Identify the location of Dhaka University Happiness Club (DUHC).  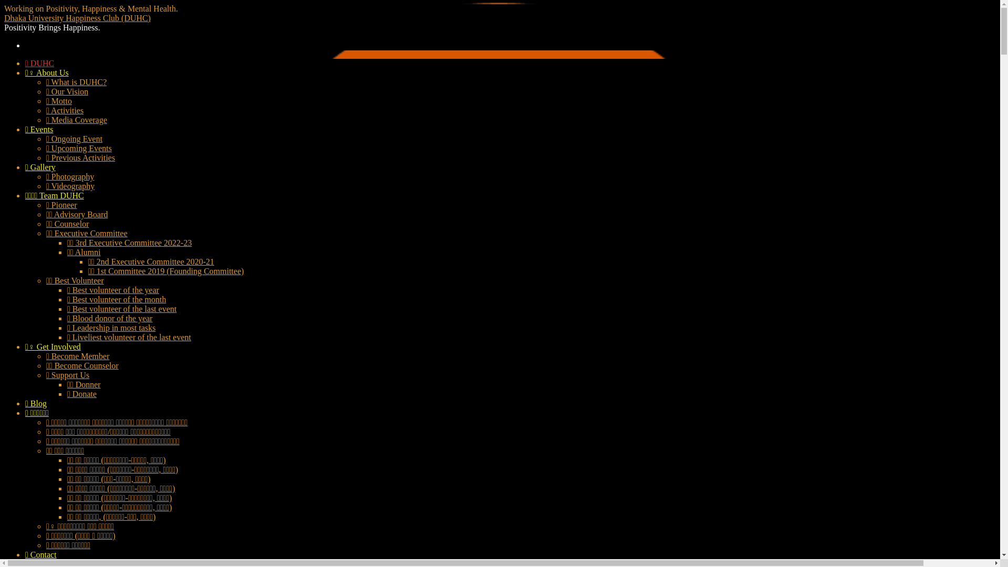
(78, 18).